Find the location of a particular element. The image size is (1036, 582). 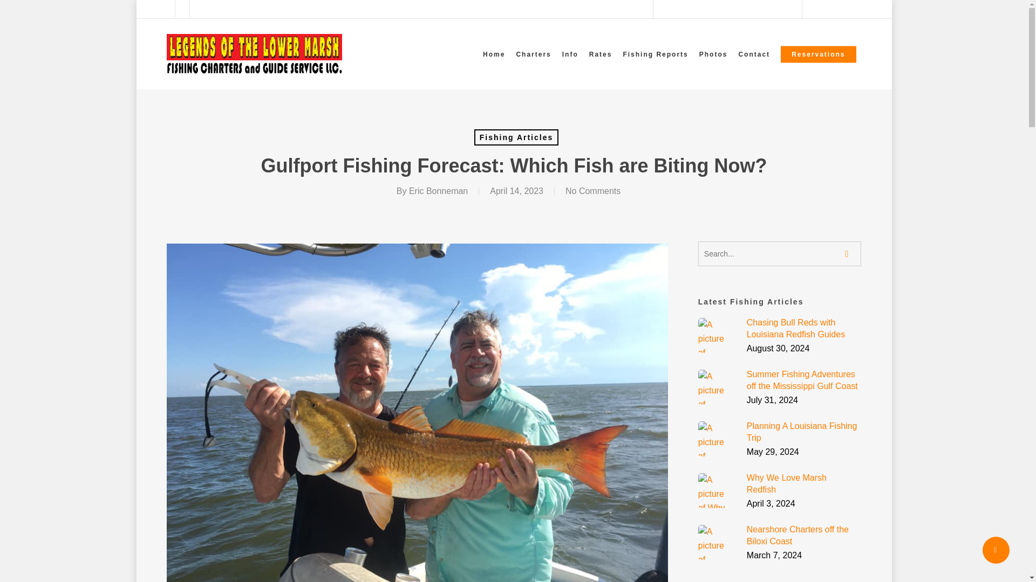

Reservations is located at coordinates (818, 53).